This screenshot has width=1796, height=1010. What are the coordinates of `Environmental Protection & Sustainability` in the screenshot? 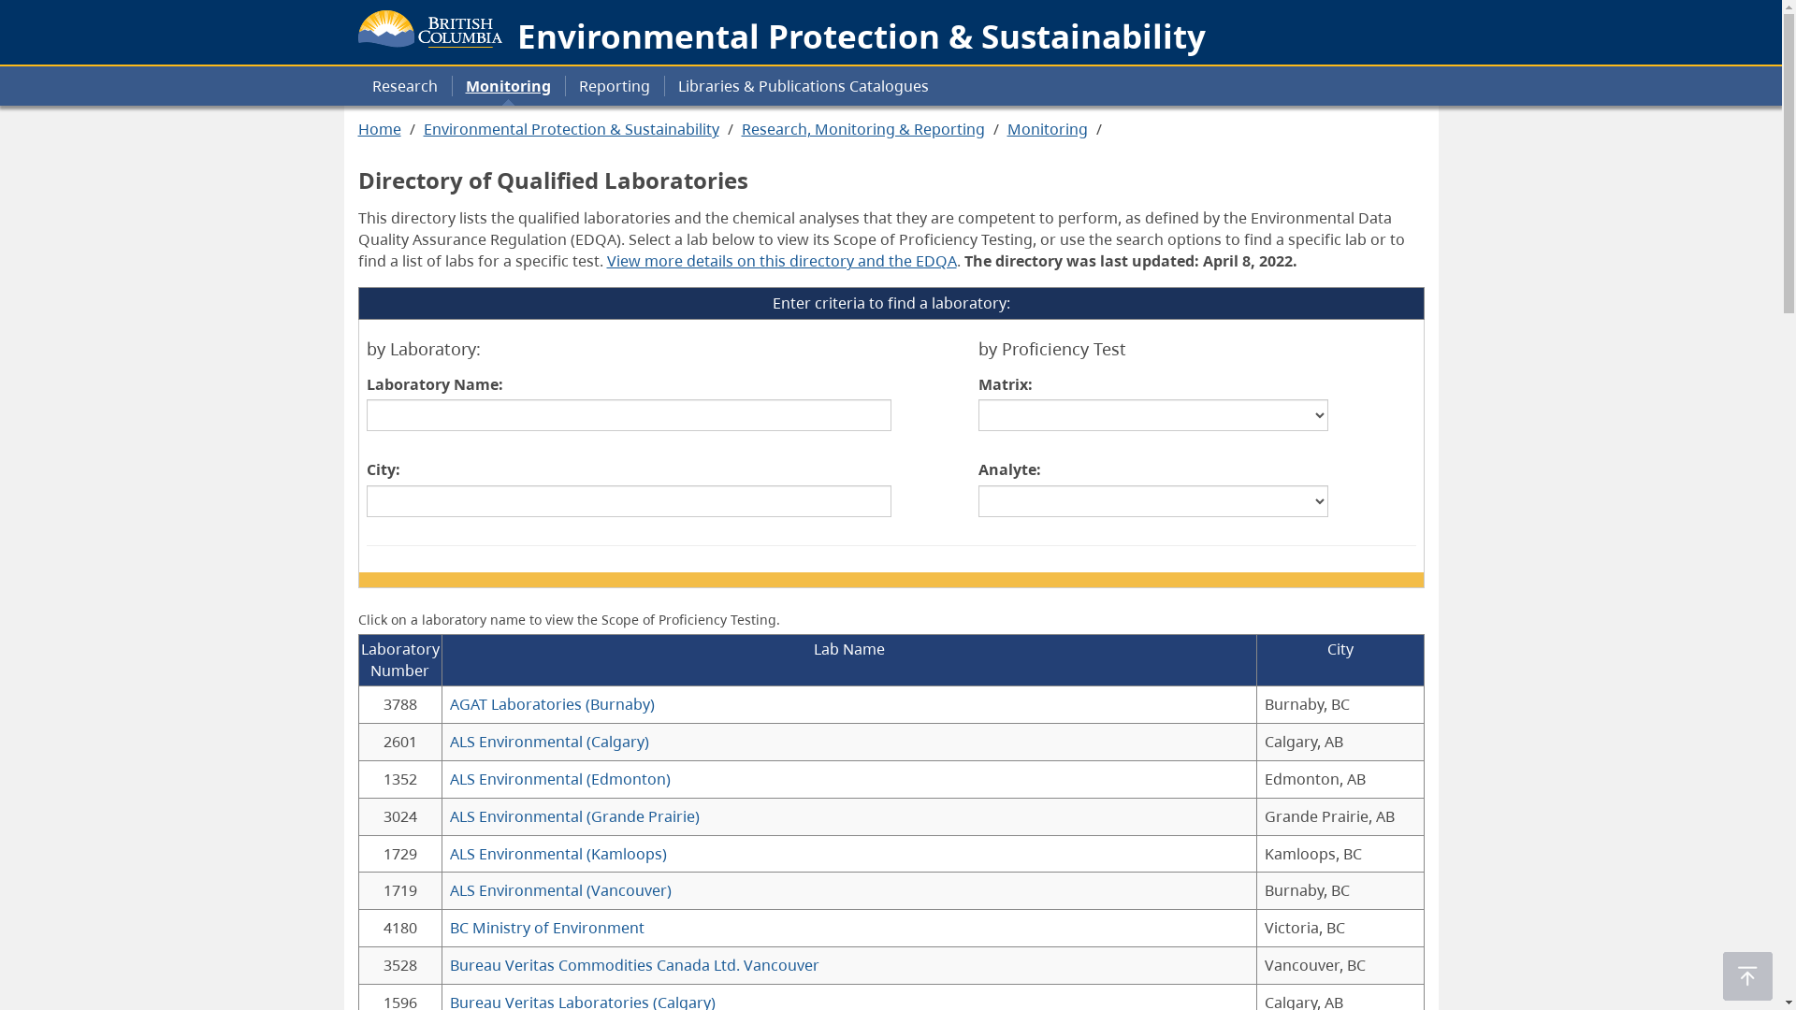 It's located at (571, 129).